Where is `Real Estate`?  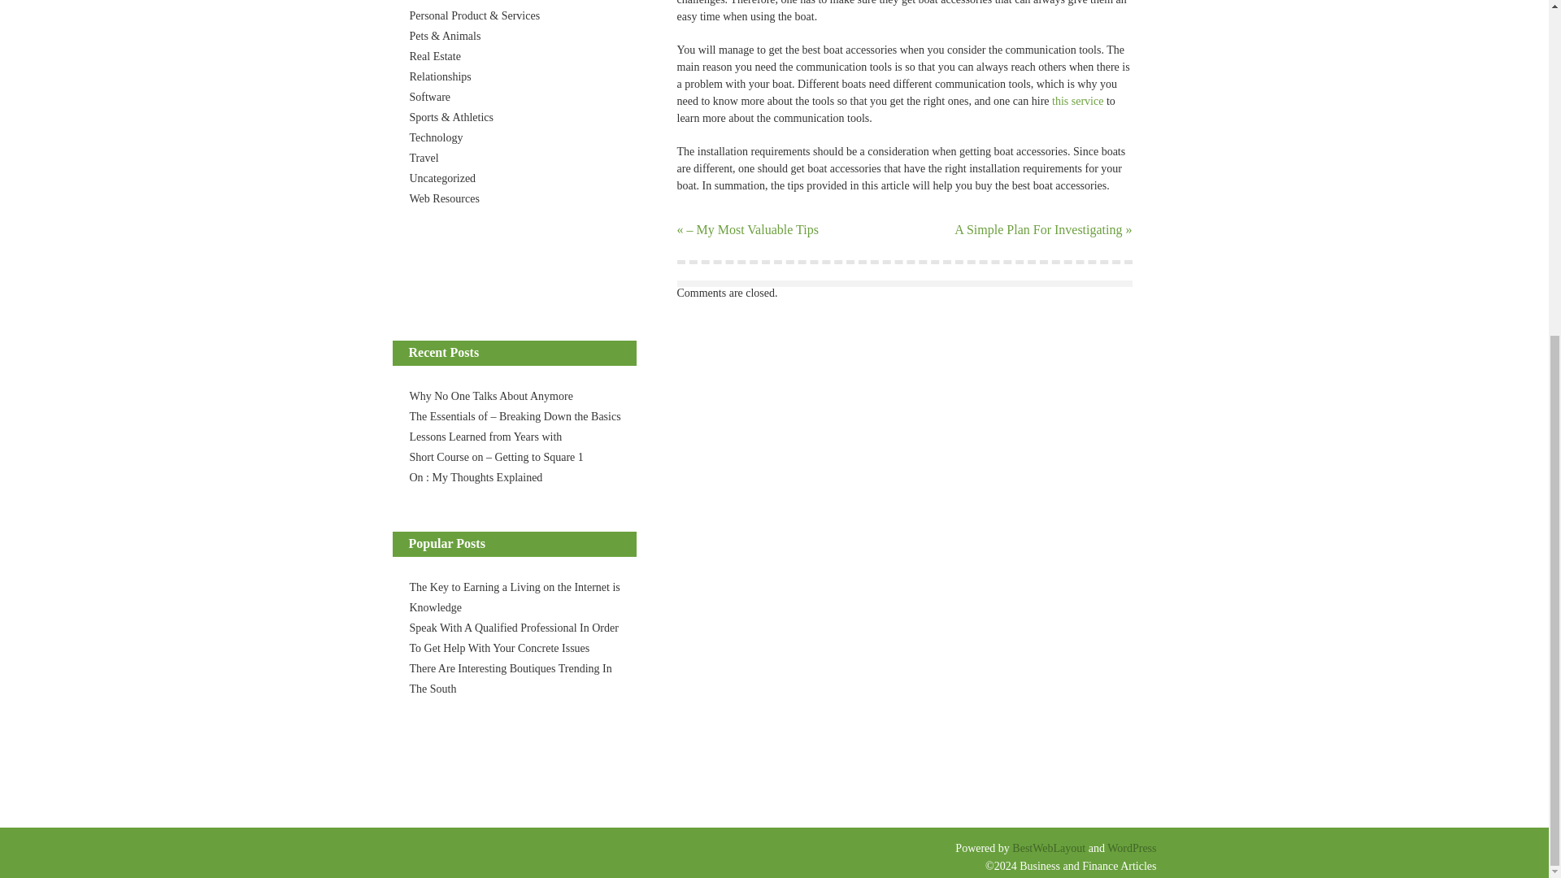 Real Estate is located at coordinates (434, 55).